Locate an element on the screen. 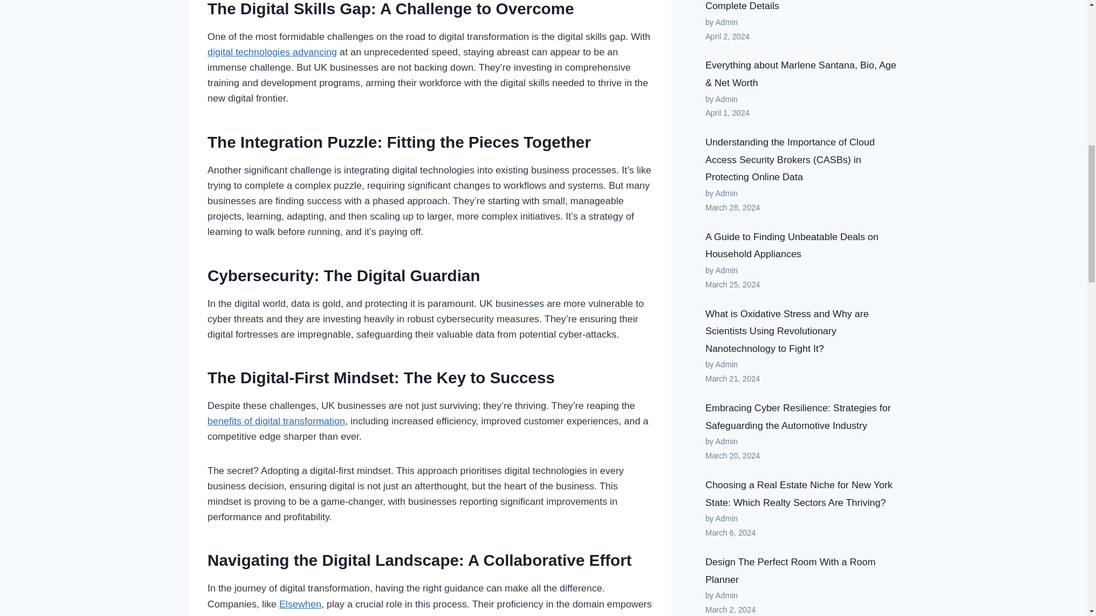 The height and width of the screenshot is (616, 1096). digital technologies advancing is located at coordinates (273, 52).